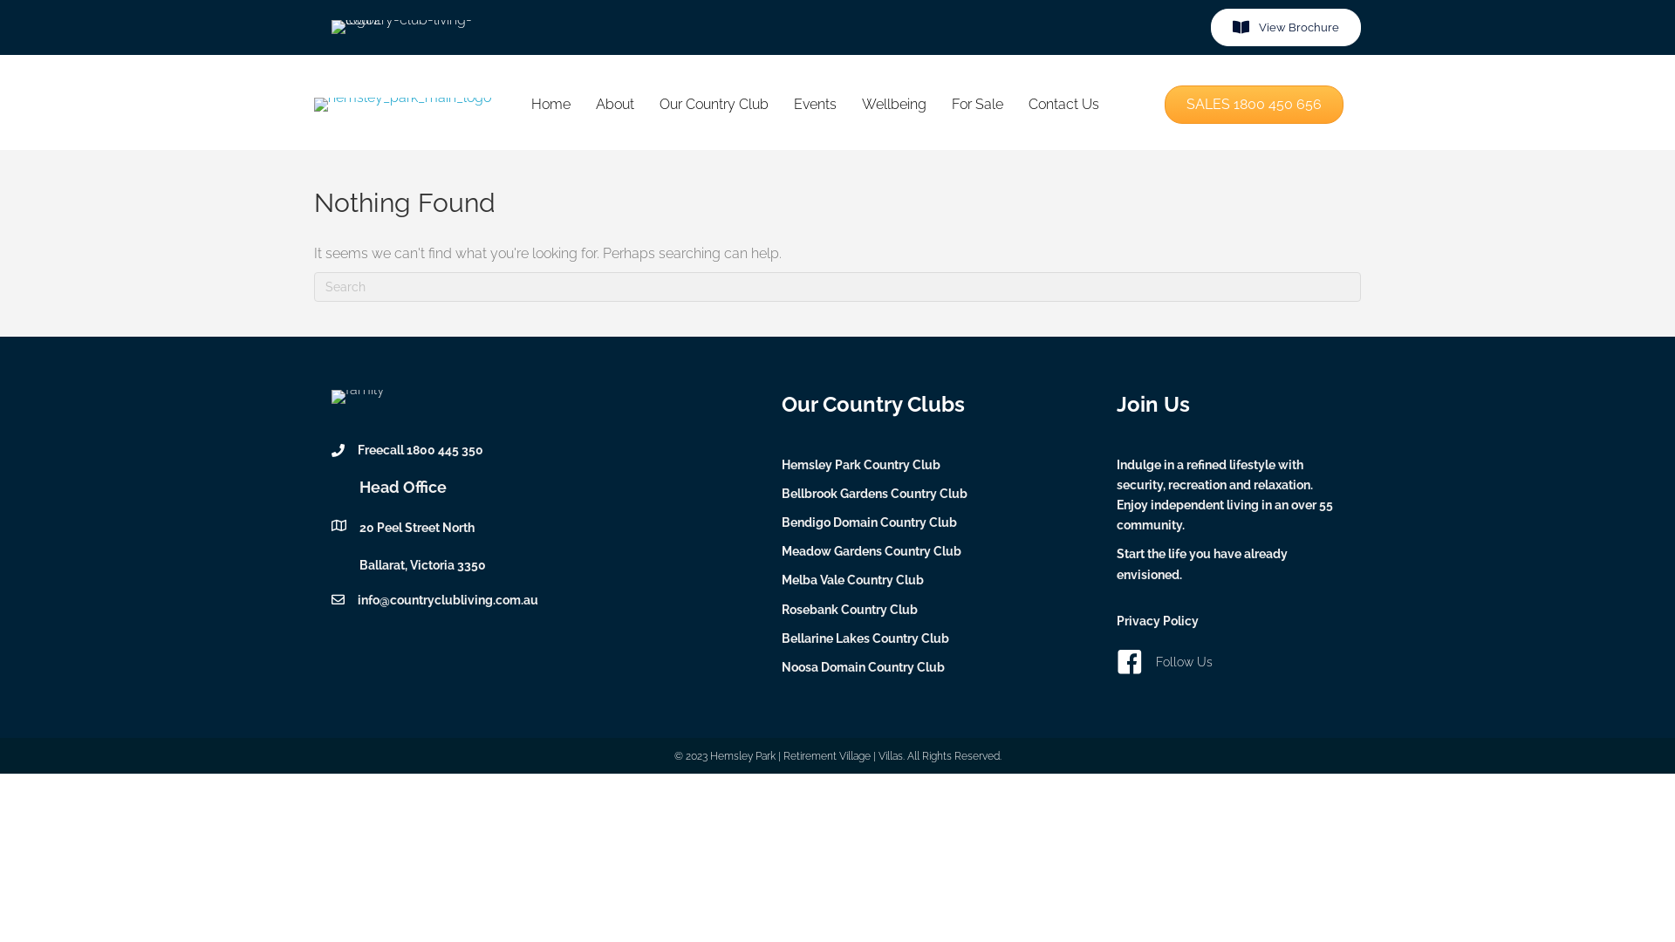 This screenshot has height=942, width=1675. Describe the element at coordinates (420, 450) in the screenshot. I see `Freecall 1800 445 350` at that location.